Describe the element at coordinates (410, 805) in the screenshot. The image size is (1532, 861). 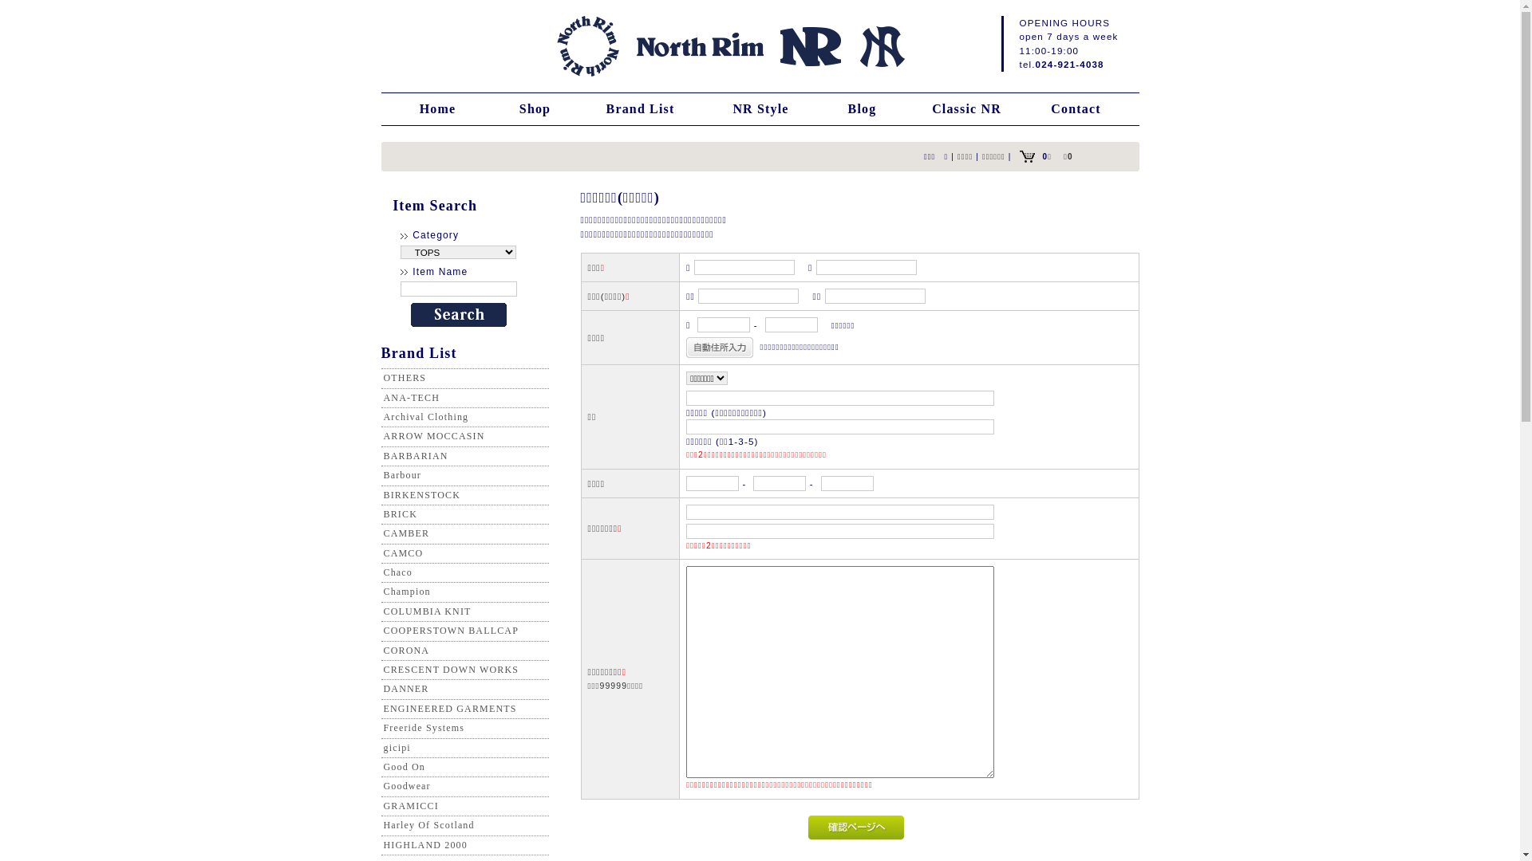
I see `GRAMICCI` at that location.